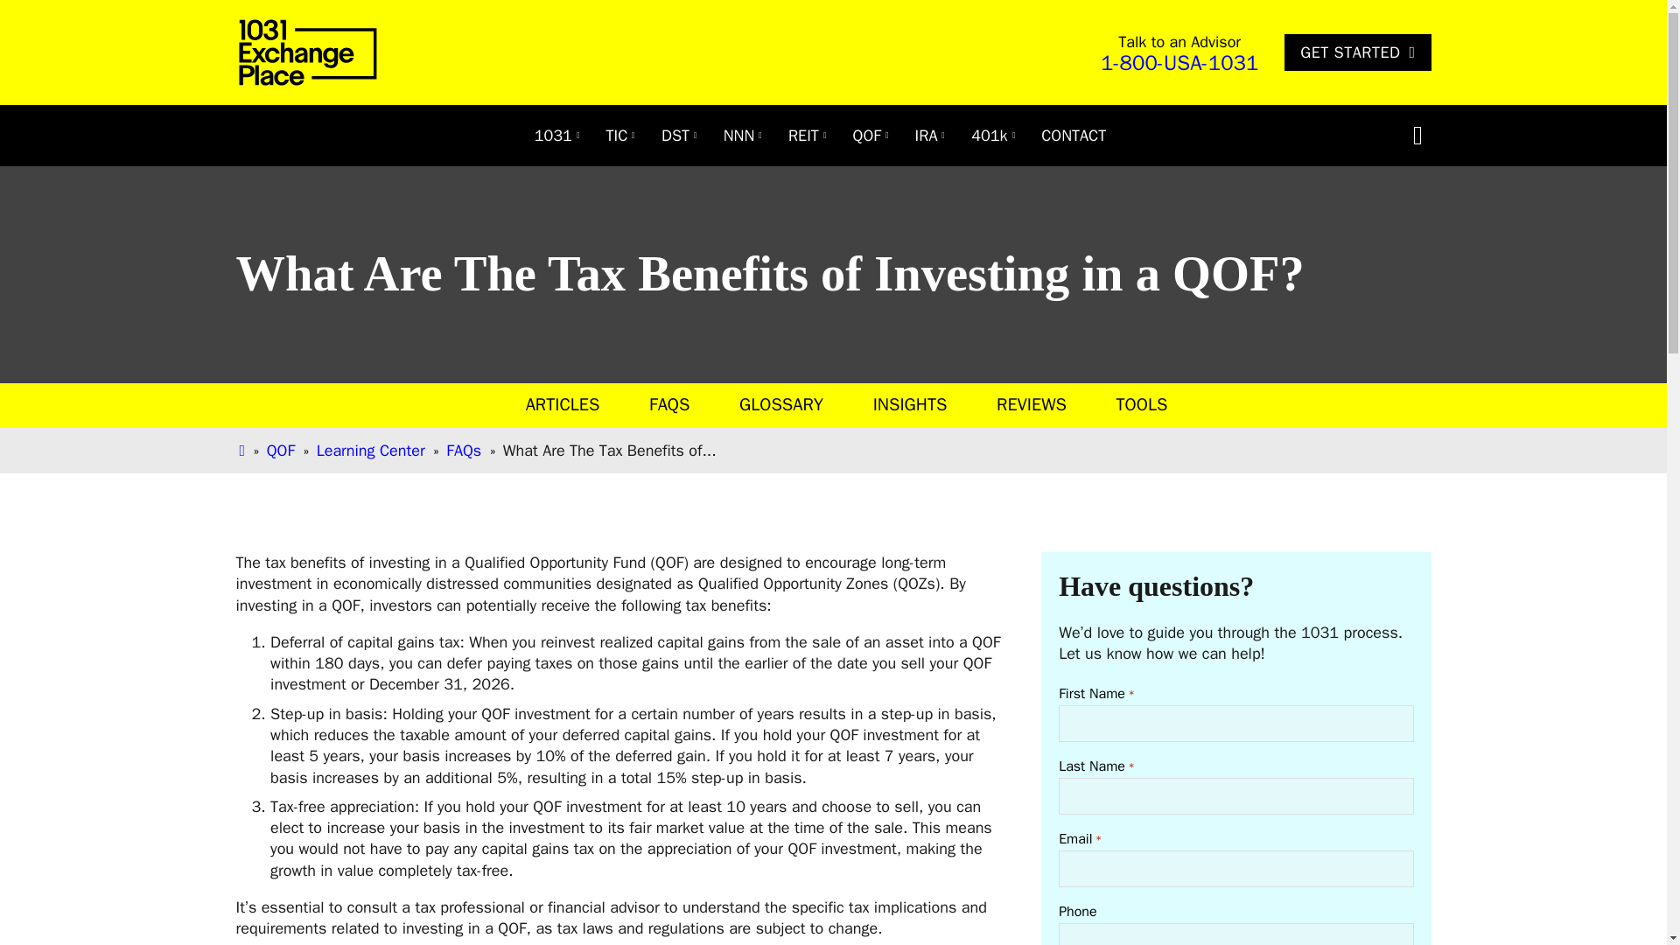 This screenshot has width=1680, height=945. I want to click on 1031, so click(553, 135).